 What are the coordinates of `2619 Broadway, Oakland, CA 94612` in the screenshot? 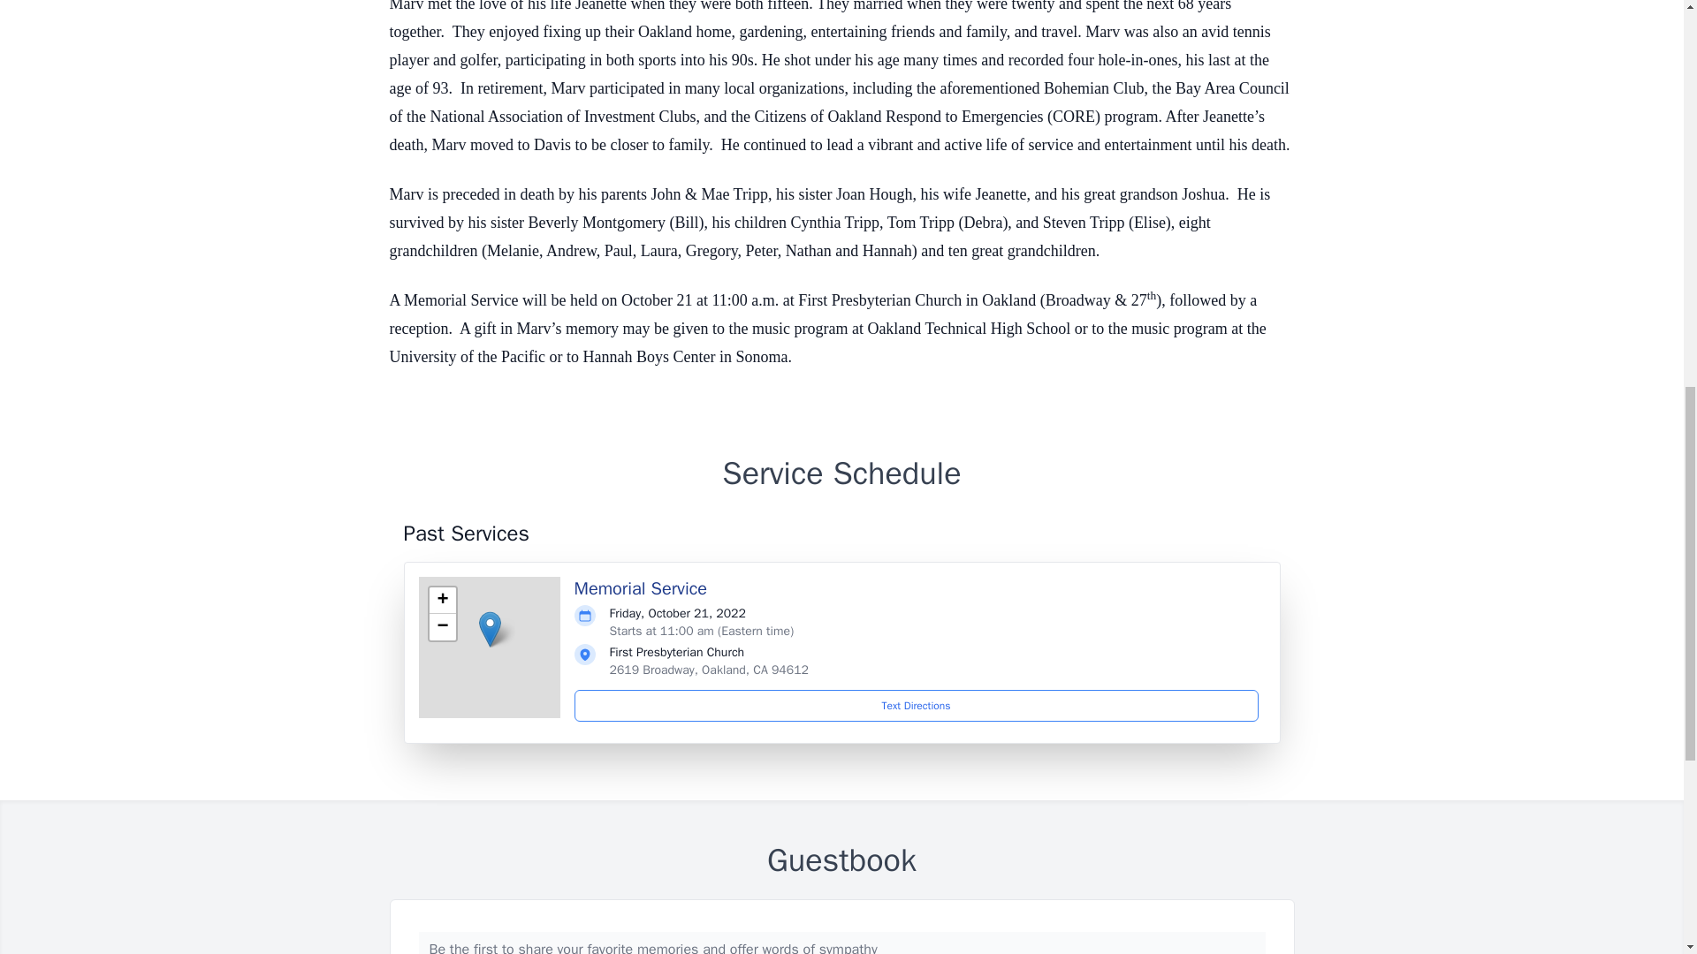 It's located at (709, 670).